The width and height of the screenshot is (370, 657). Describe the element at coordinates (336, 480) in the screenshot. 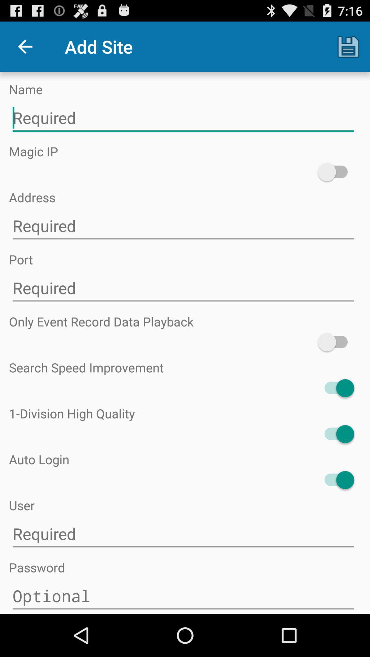

I see `auto login slider` at that location.